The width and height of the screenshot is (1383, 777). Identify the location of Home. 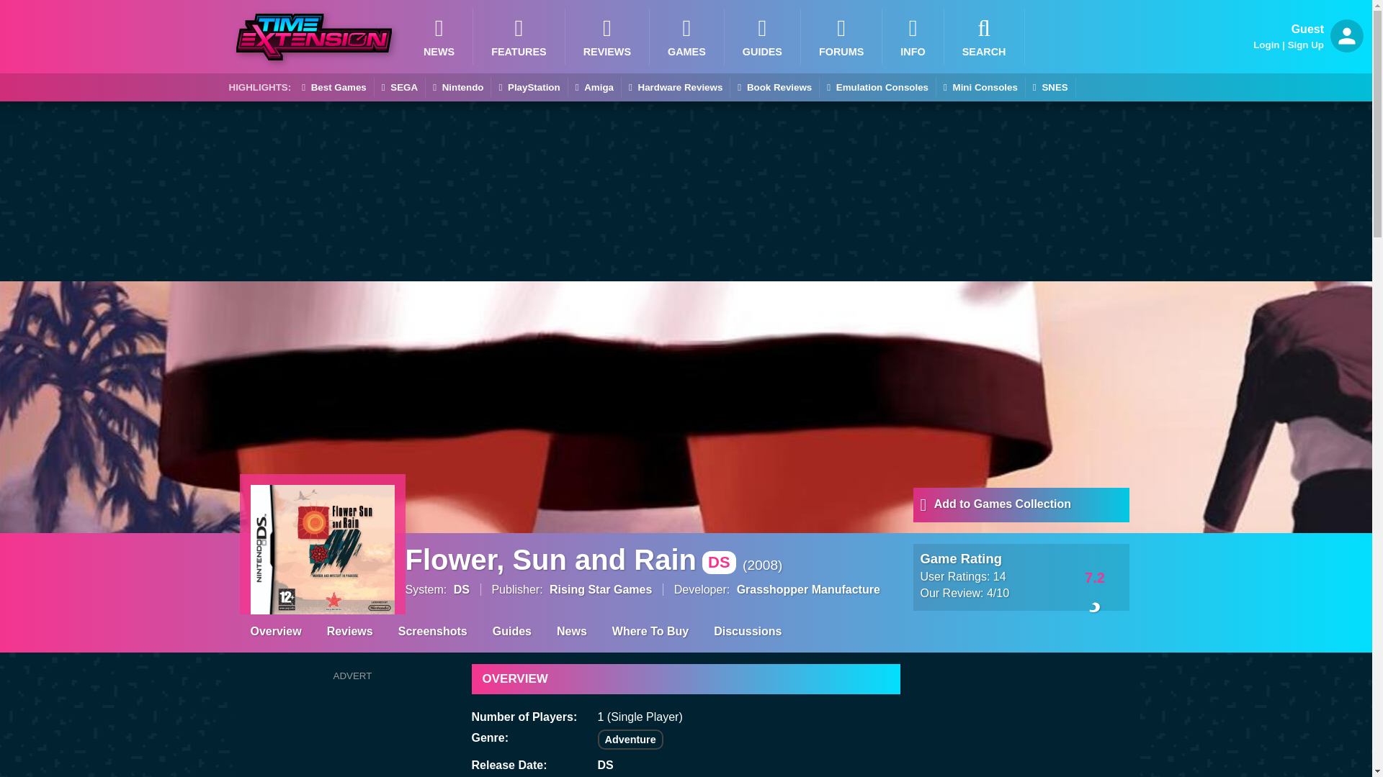
(912, 36).